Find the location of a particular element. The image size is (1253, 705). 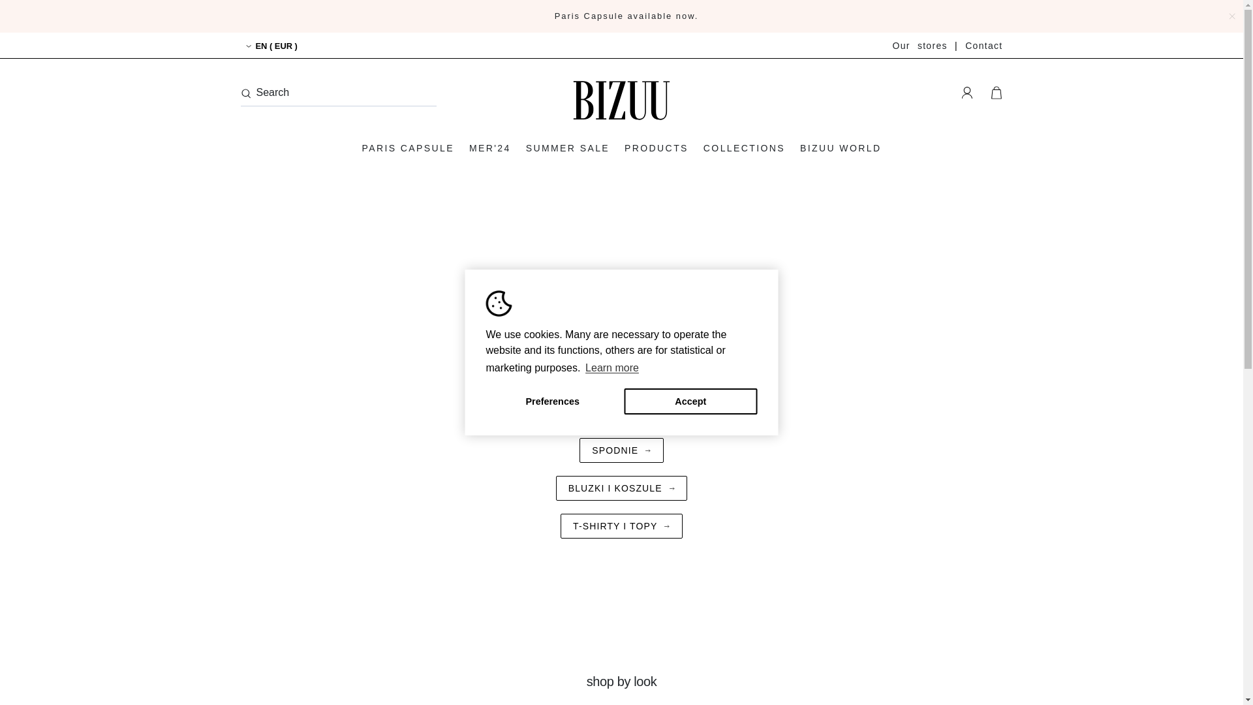

Our stores is located at coordinates (920, 45).